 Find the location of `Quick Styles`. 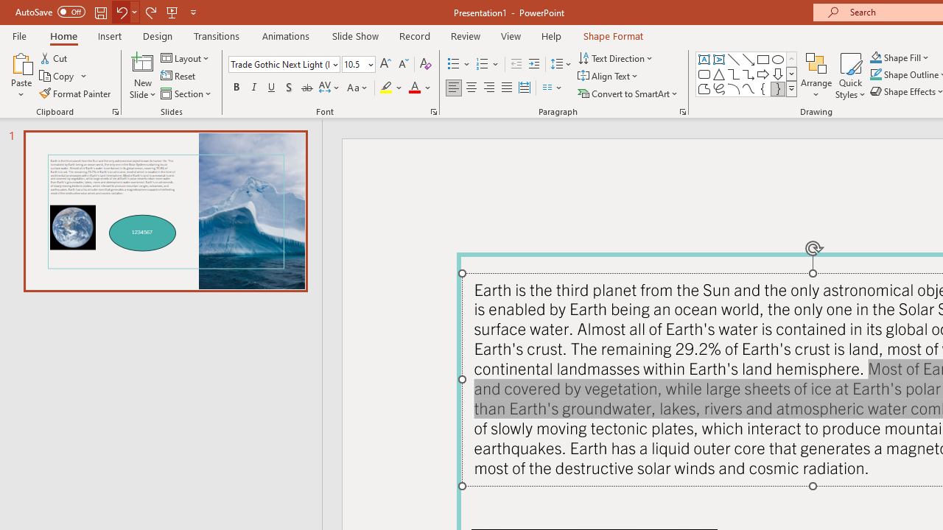

Quick Styles is located at coordinates (850, 75).